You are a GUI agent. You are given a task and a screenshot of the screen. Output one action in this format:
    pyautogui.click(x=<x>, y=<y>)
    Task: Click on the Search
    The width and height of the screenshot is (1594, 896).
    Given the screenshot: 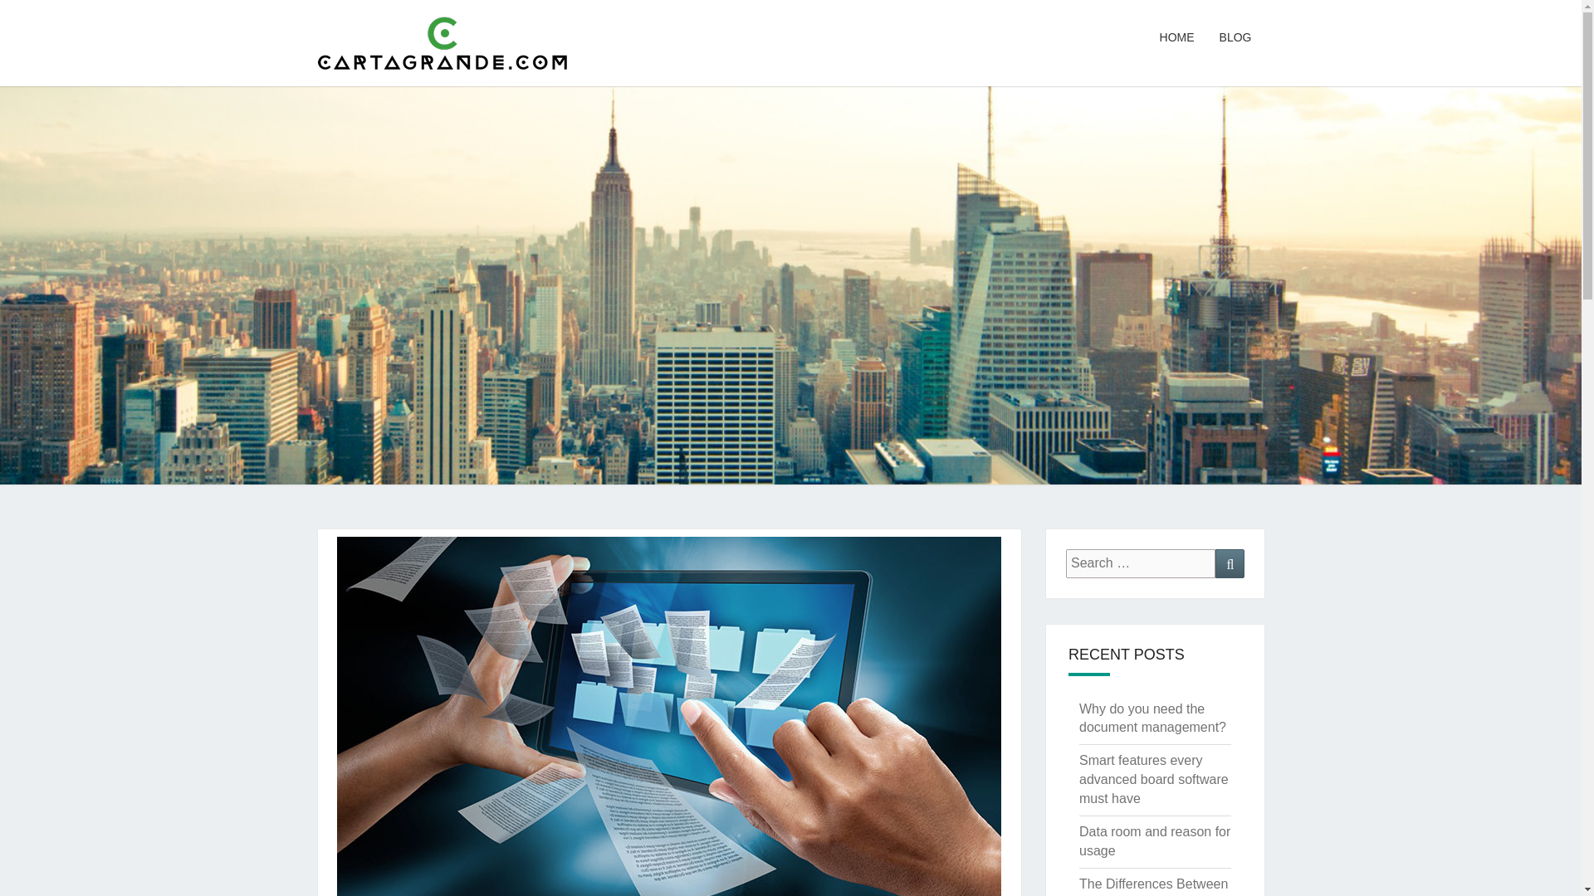 What is the action you would take?
    pyautogui.click(x=1230, y=563)
    